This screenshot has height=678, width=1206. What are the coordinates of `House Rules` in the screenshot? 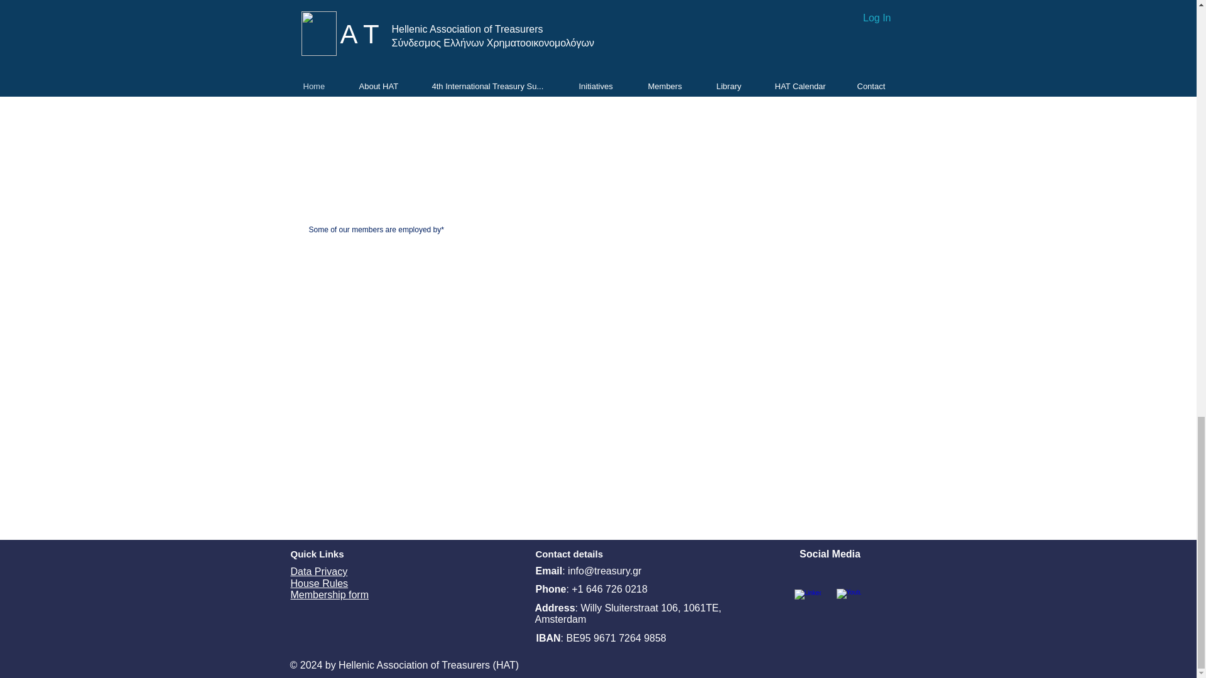 It's located at (319, 584).